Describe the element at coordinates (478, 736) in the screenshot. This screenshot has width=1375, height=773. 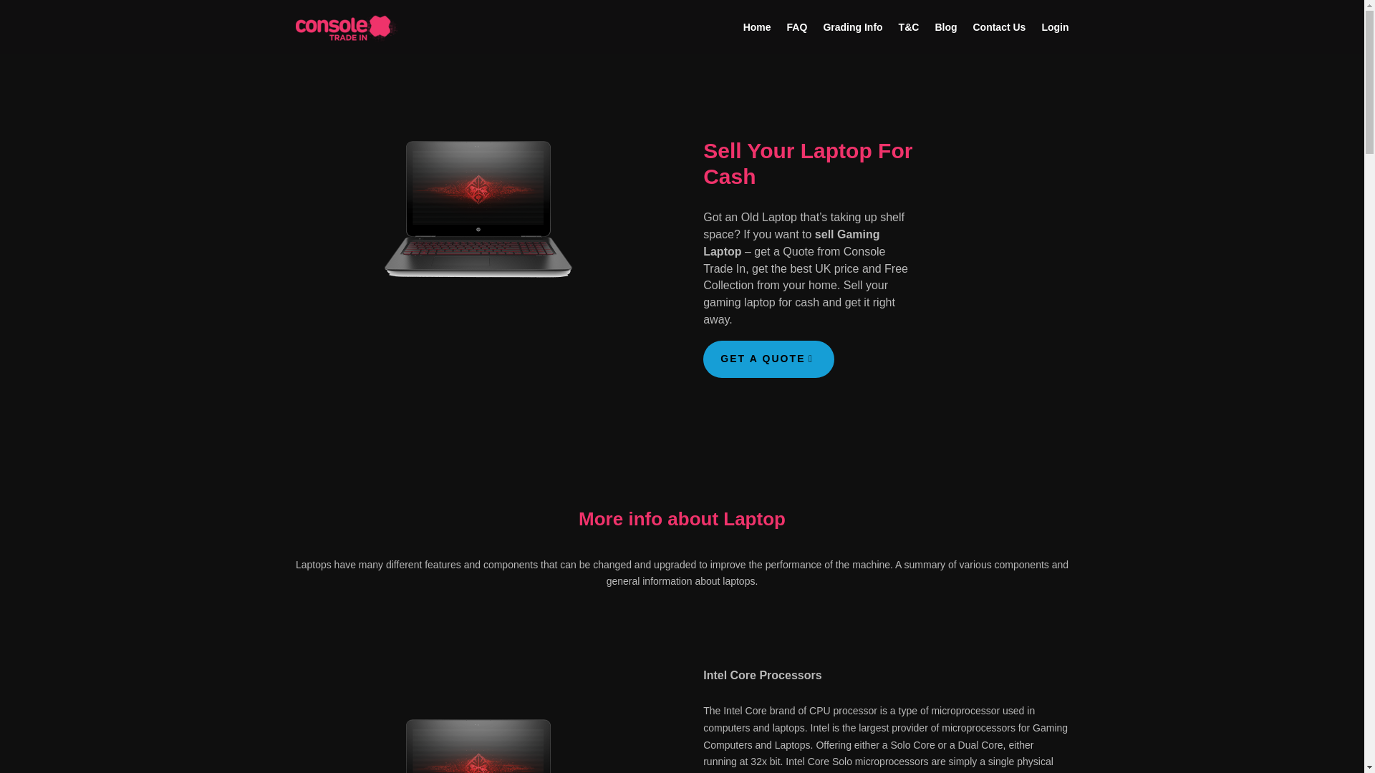
I see `sell-gaming-laptop` at that location.